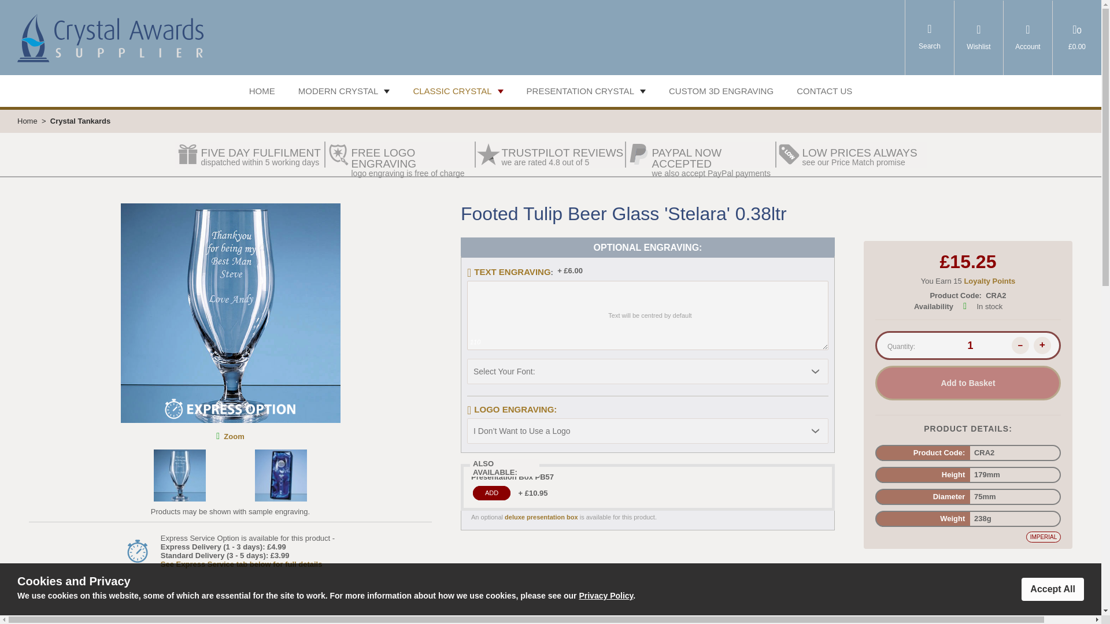 The image size is (1110, 624). Describe the element at coordinates (989, 281) in the screenshot. I see `Loyalty Points` at that location.